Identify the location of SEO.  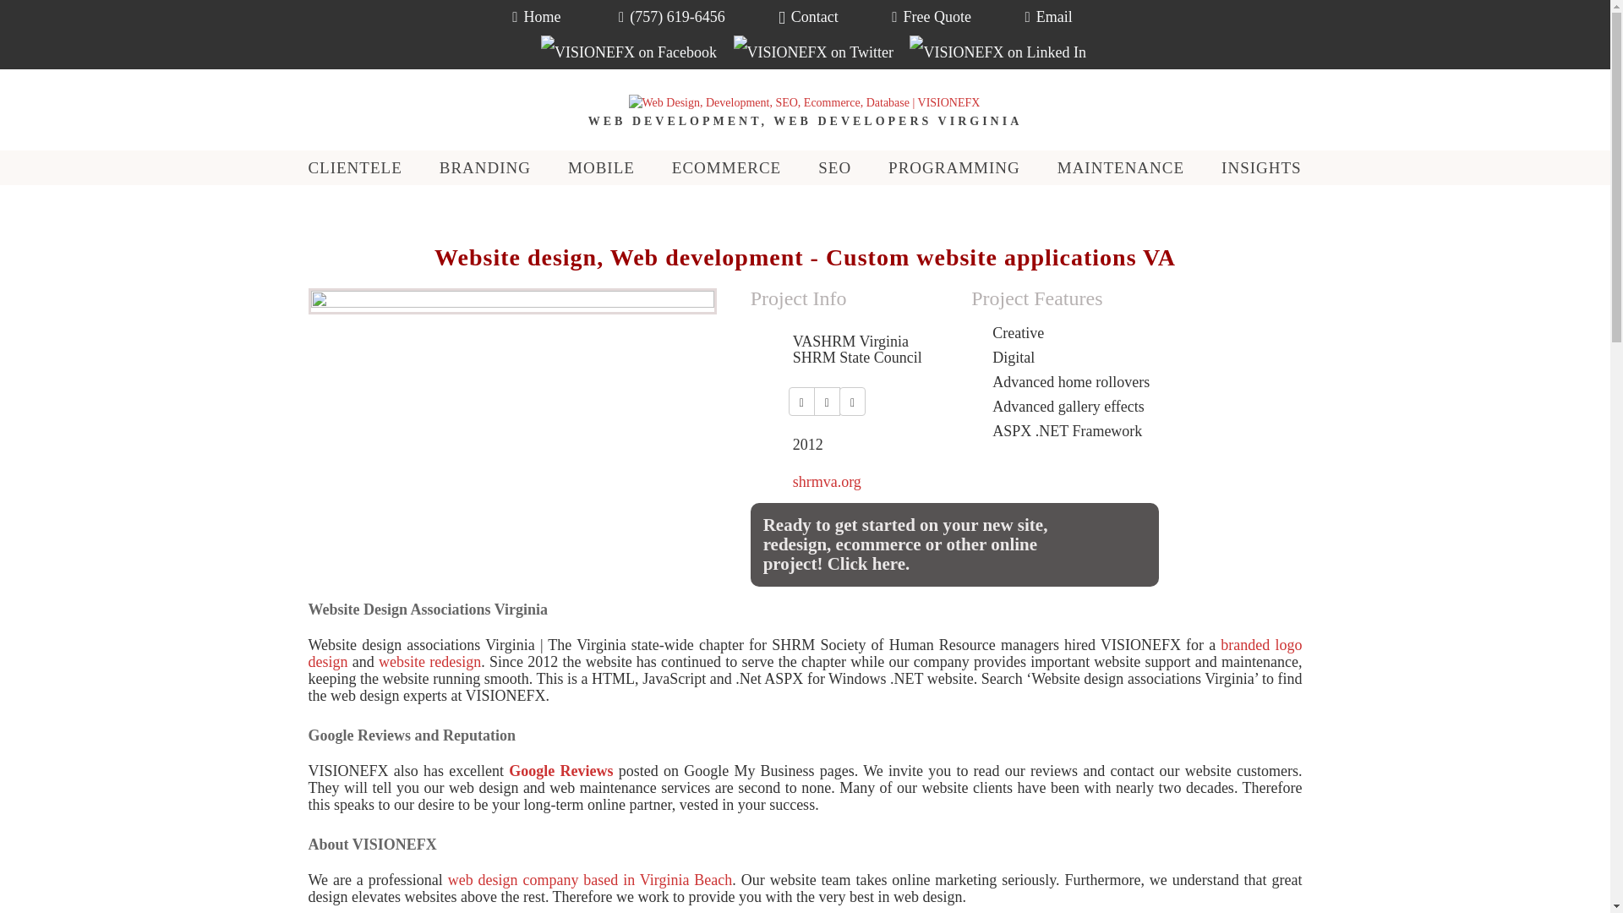
(835, 167).